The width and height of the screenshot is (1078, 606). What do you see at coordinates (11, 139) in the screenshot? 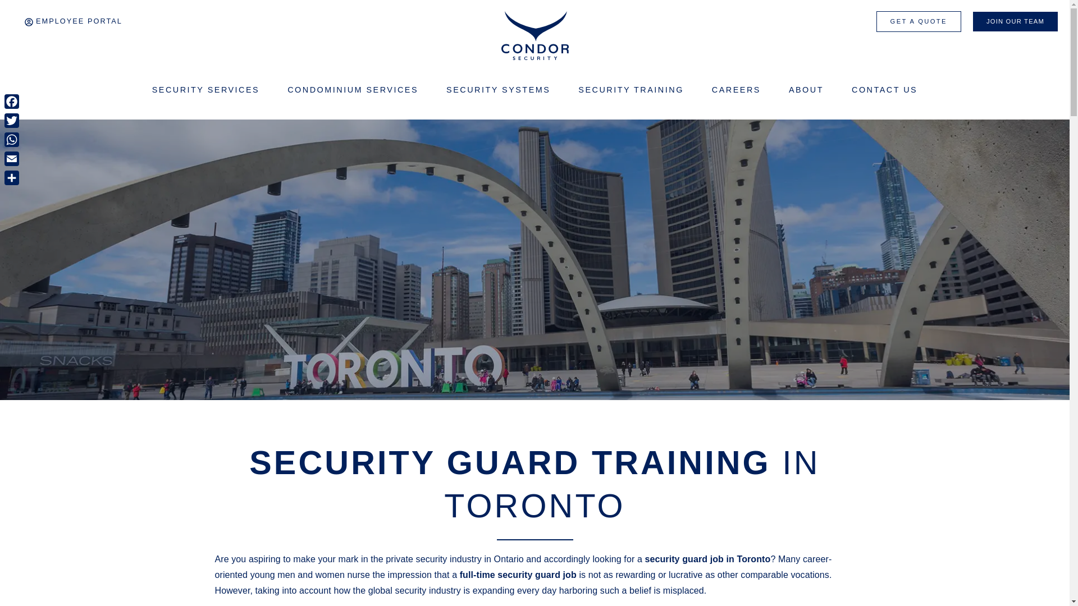
I see `WhatsApp` at bounding box center [11, 139].